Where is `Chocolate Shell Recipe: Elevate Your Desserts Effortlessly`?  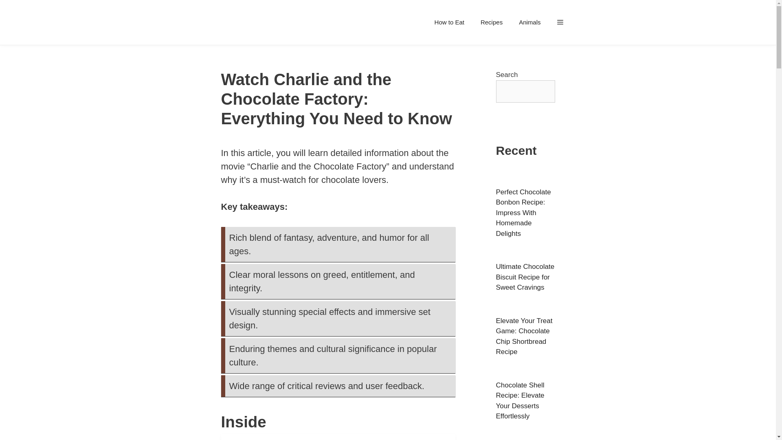 Chocolate Shell Recipe: Elevate Your Desserts Effortlessly is located at coordinates (520, 401).